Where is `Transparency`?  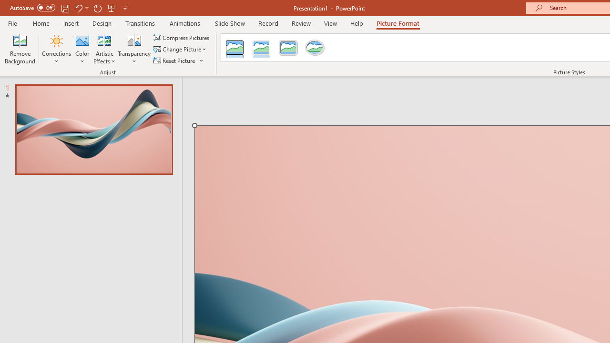 Transparency is located at coordinates (134, 49).